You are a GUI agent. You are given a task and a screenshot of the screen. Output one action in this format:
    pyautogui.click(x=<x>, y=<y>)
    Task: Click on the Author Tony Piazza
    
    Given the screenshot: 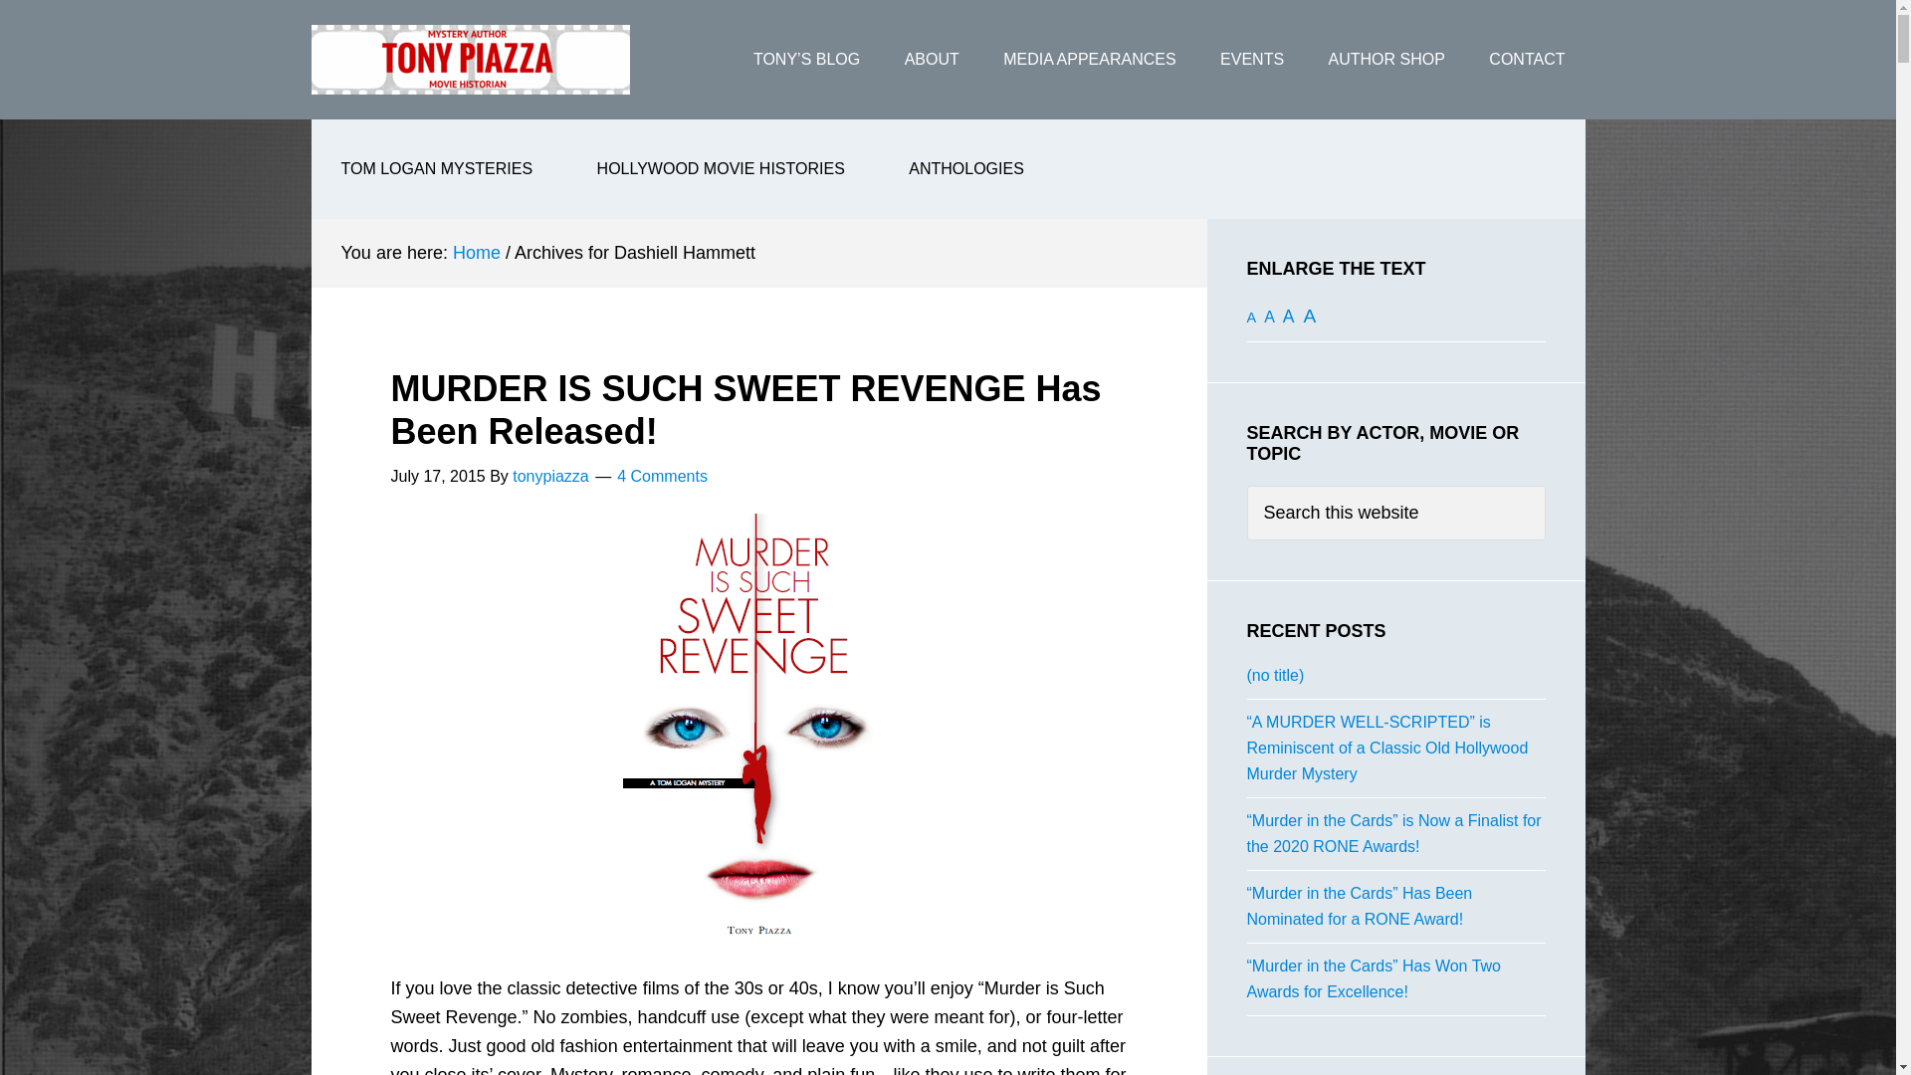 What is the action you would take?
    pyautogui.click(x=469, y=60)
    